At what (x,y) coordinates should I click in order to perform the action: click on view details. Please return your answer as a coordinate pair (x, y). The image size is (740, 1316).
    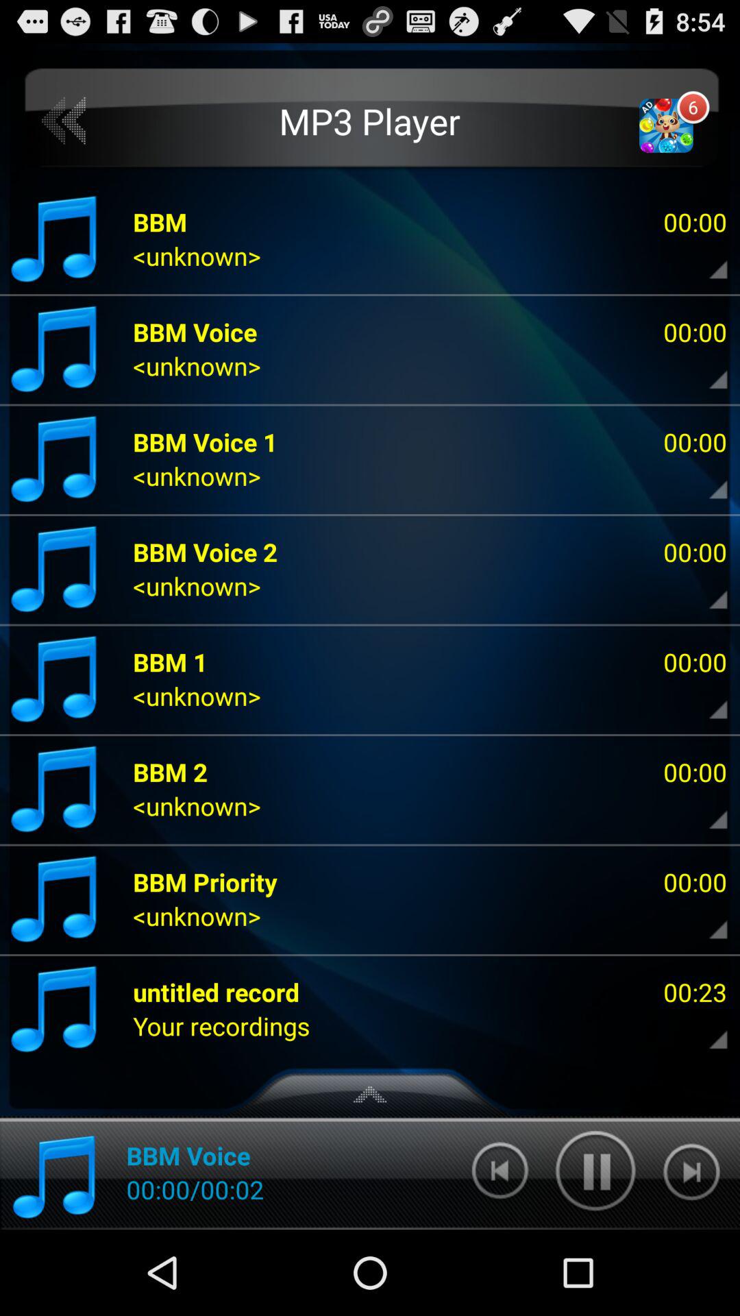
    Looking at the image, I should click on (706, 700).